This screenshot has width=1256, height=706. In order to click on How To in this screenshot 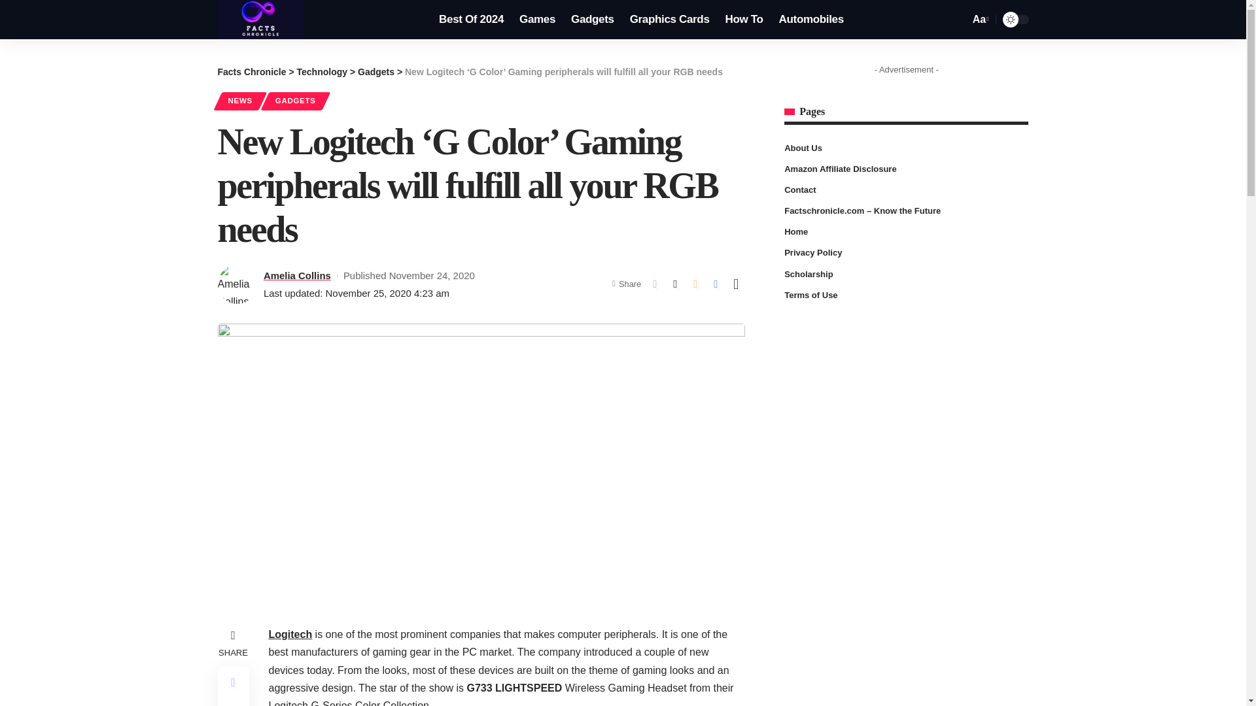, I will do `click(744, 20)`.